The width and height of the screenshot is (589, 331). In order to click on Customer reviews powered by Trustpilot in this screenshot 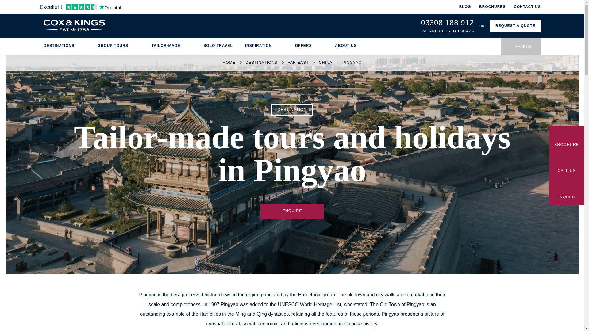, I will do `click(80, 7)`.